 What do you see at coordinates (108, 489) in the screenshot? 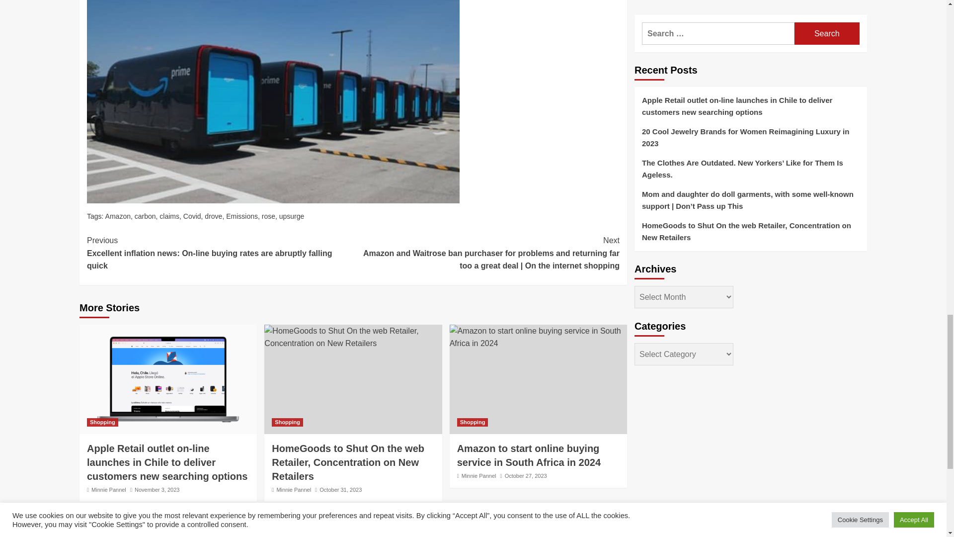
I see `Minnie Pannel` at bounding box center [108, 489].